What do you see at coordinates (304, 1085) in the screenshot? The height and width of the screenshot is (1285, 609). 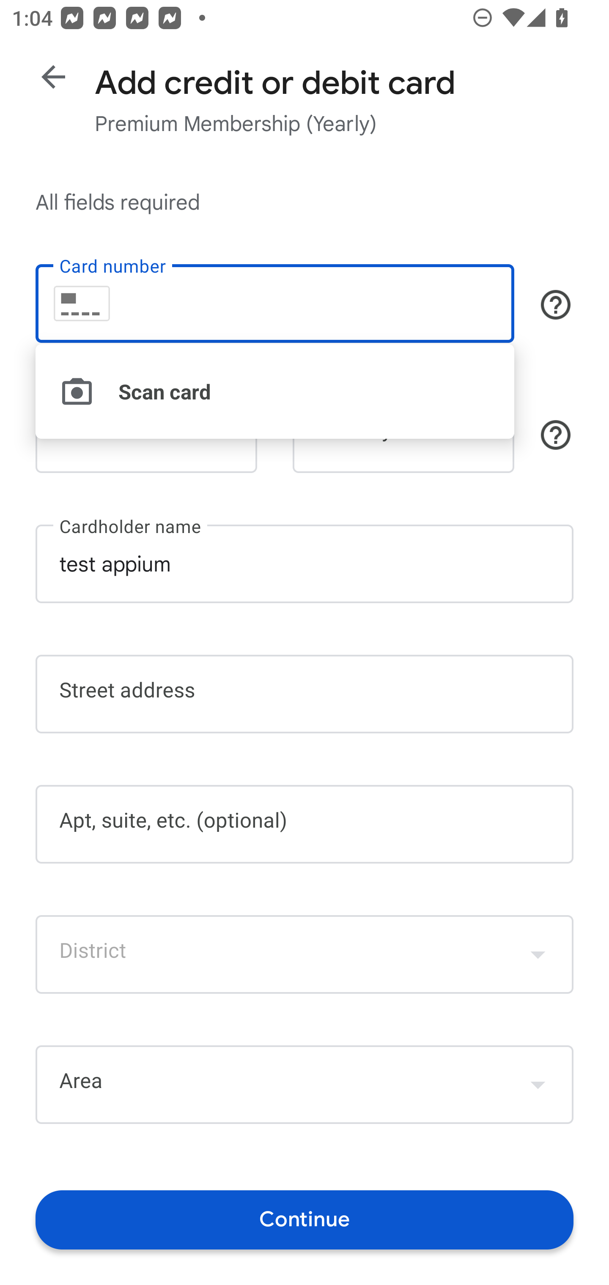 I see `Area` at bounding box center [304, 1085].